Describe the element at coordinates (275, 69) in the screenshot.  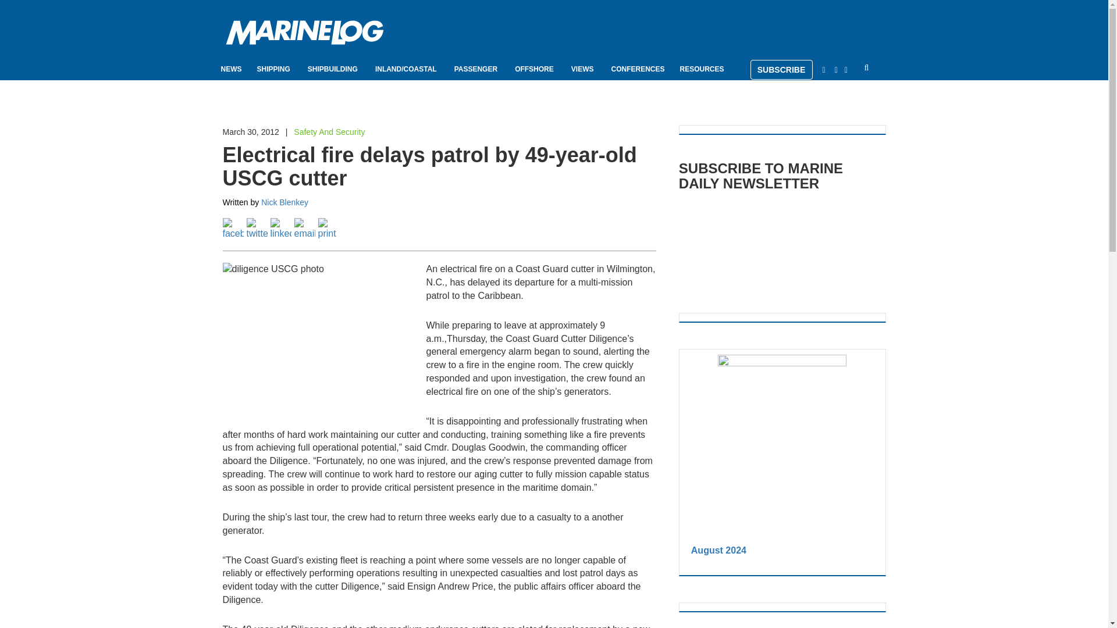
I see `Shipping` at that location.